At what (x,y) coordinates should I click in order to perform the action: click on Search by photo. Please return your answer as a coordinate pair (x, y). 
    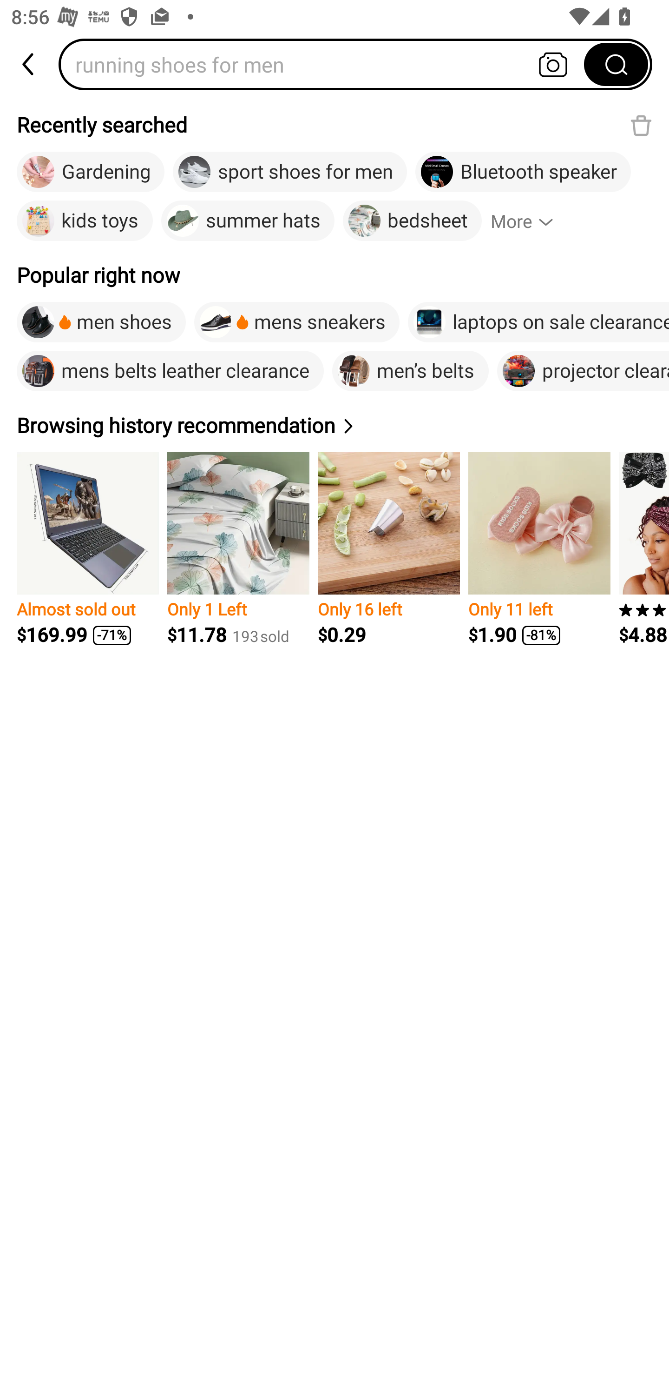
    Looking at the image, I should click on (553, 64).